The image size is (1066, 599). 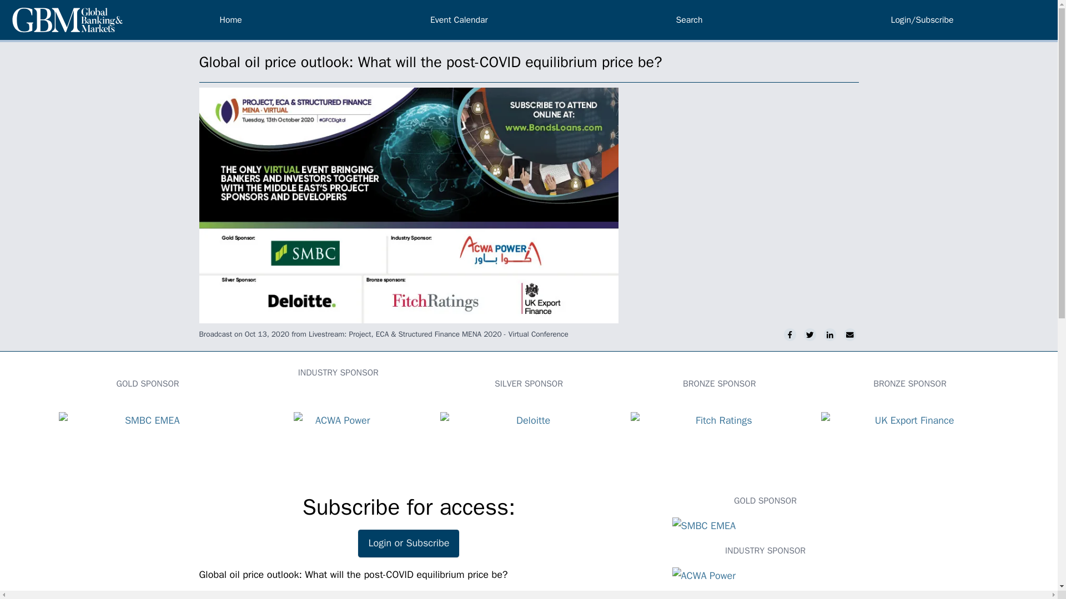 What do you see at coordinates (689, 19) in the screenshot?
I see `Search` at bounding box center [689, 19].